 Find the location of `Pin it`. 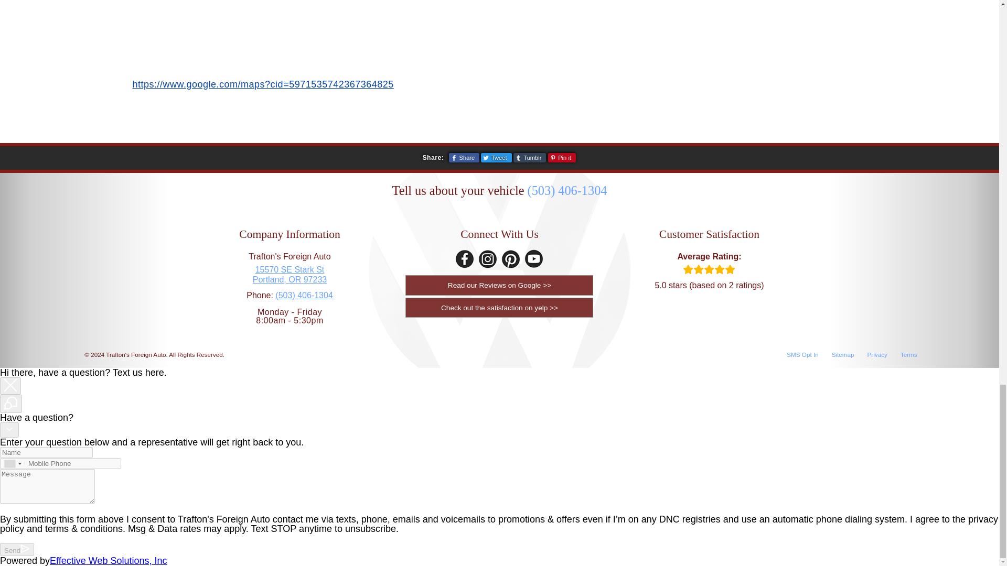

Pin it is located at coordinates (562, 157).